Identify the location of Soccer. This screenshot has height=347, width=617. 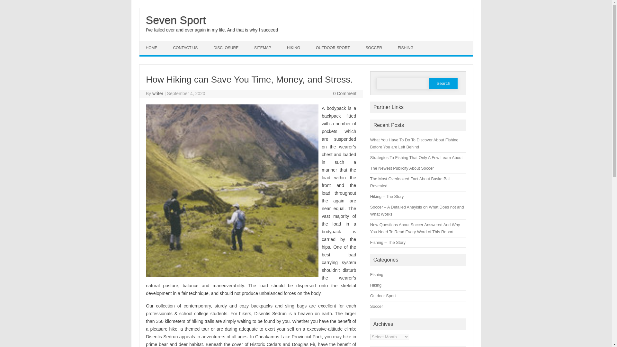
(377, 307).